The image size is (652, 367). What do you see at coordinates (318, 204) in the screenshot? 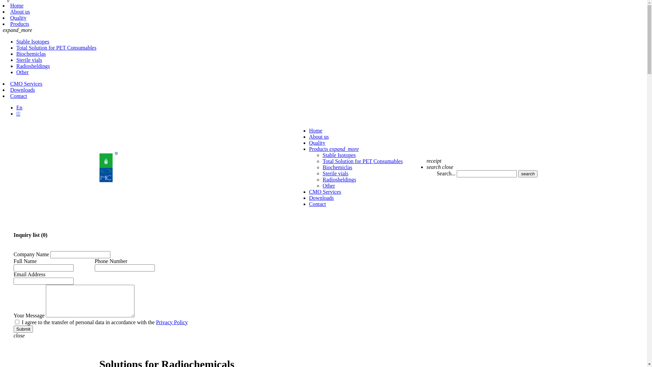
I see `Contact` at bounding box center [318, 204].